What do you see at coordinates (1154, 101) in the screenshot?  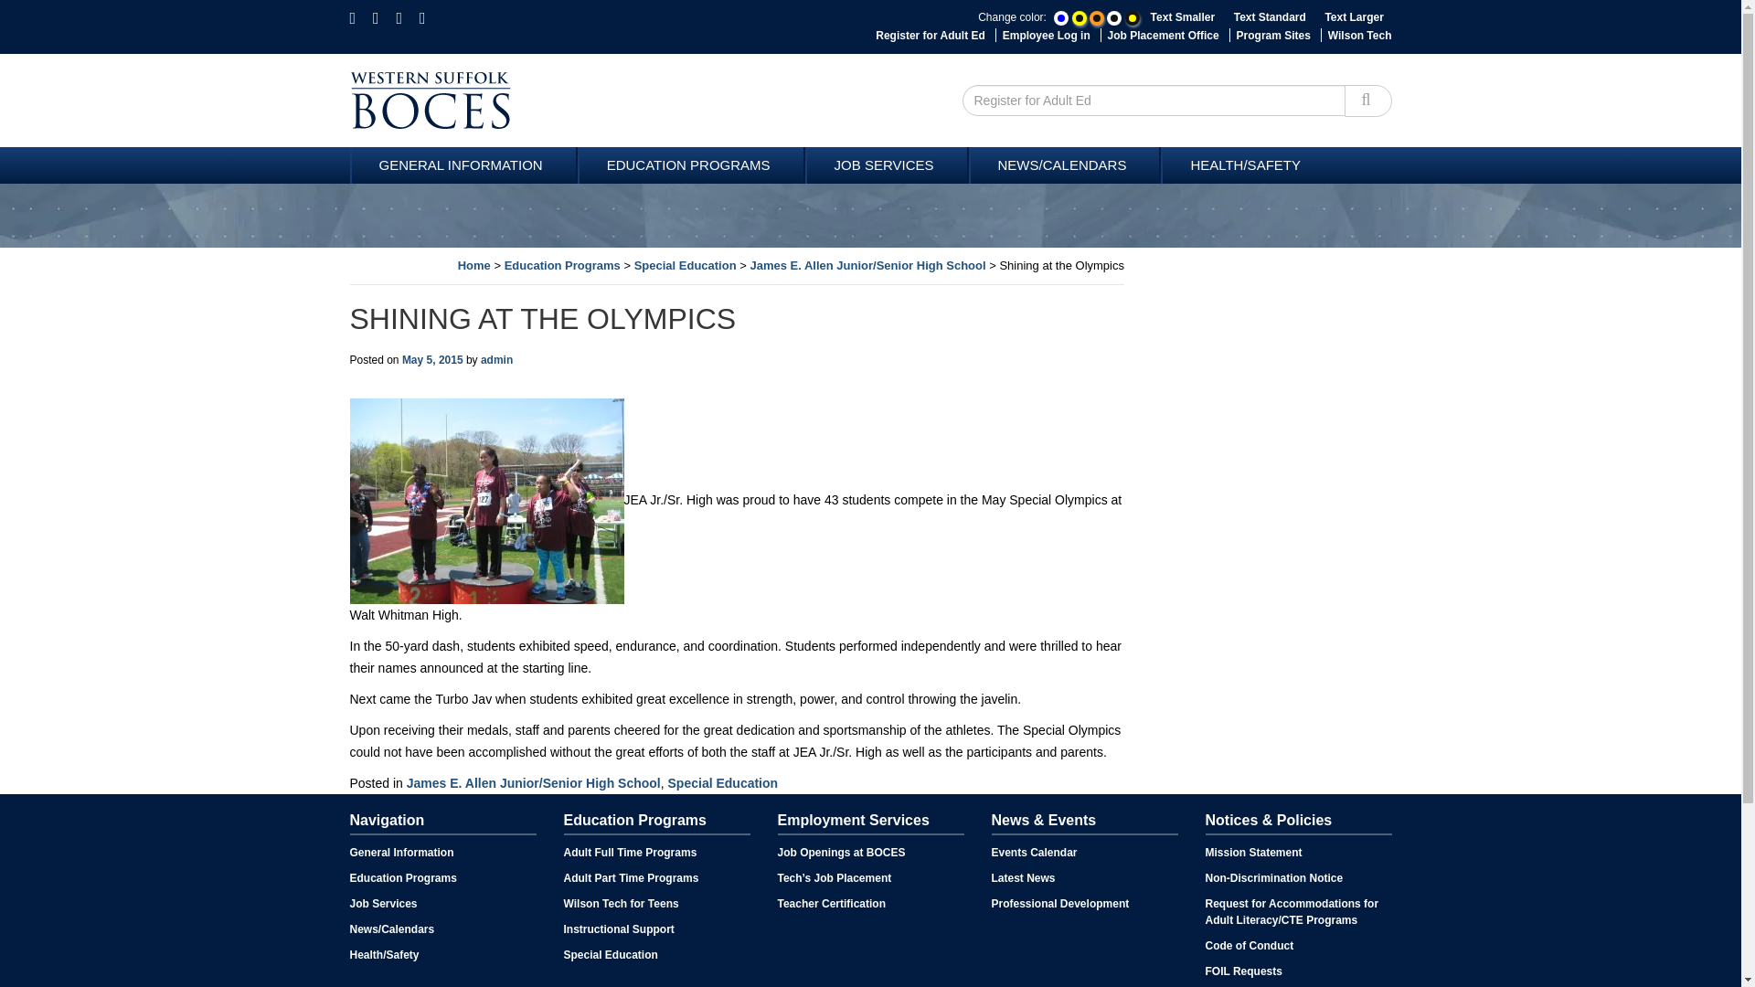 I see `Search for:` at bounding box center [1154, 101].